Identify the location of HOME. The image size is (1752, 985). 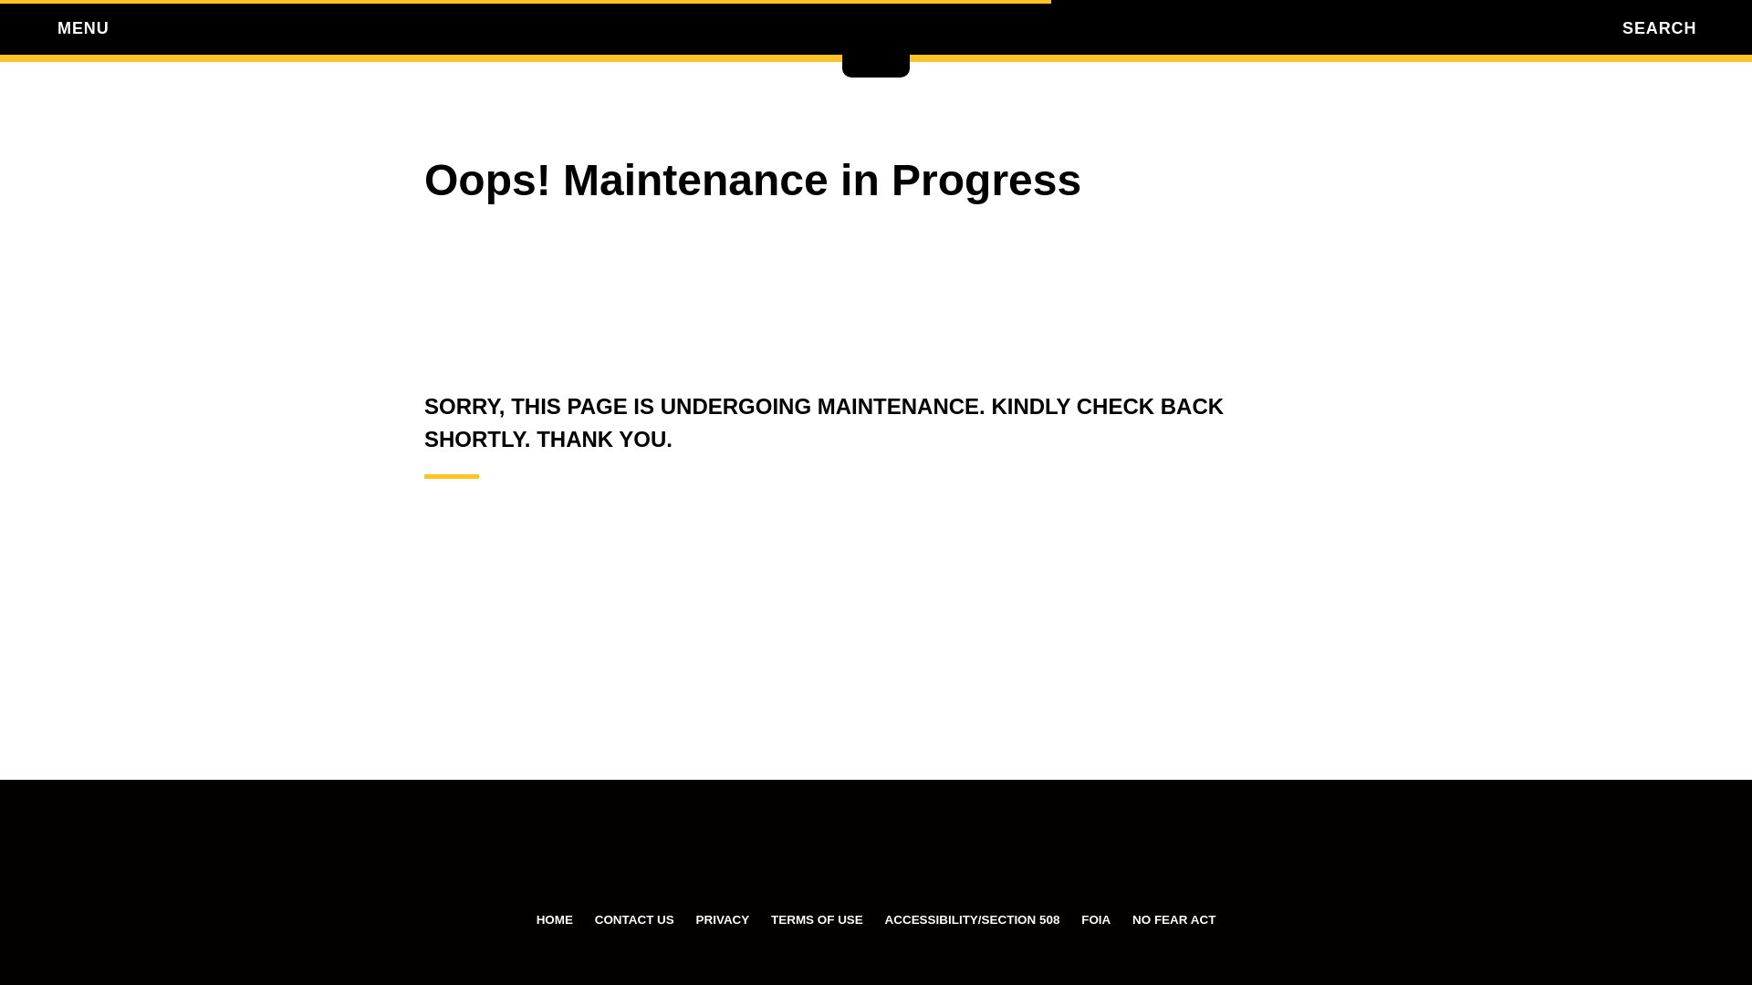
(876, 38).